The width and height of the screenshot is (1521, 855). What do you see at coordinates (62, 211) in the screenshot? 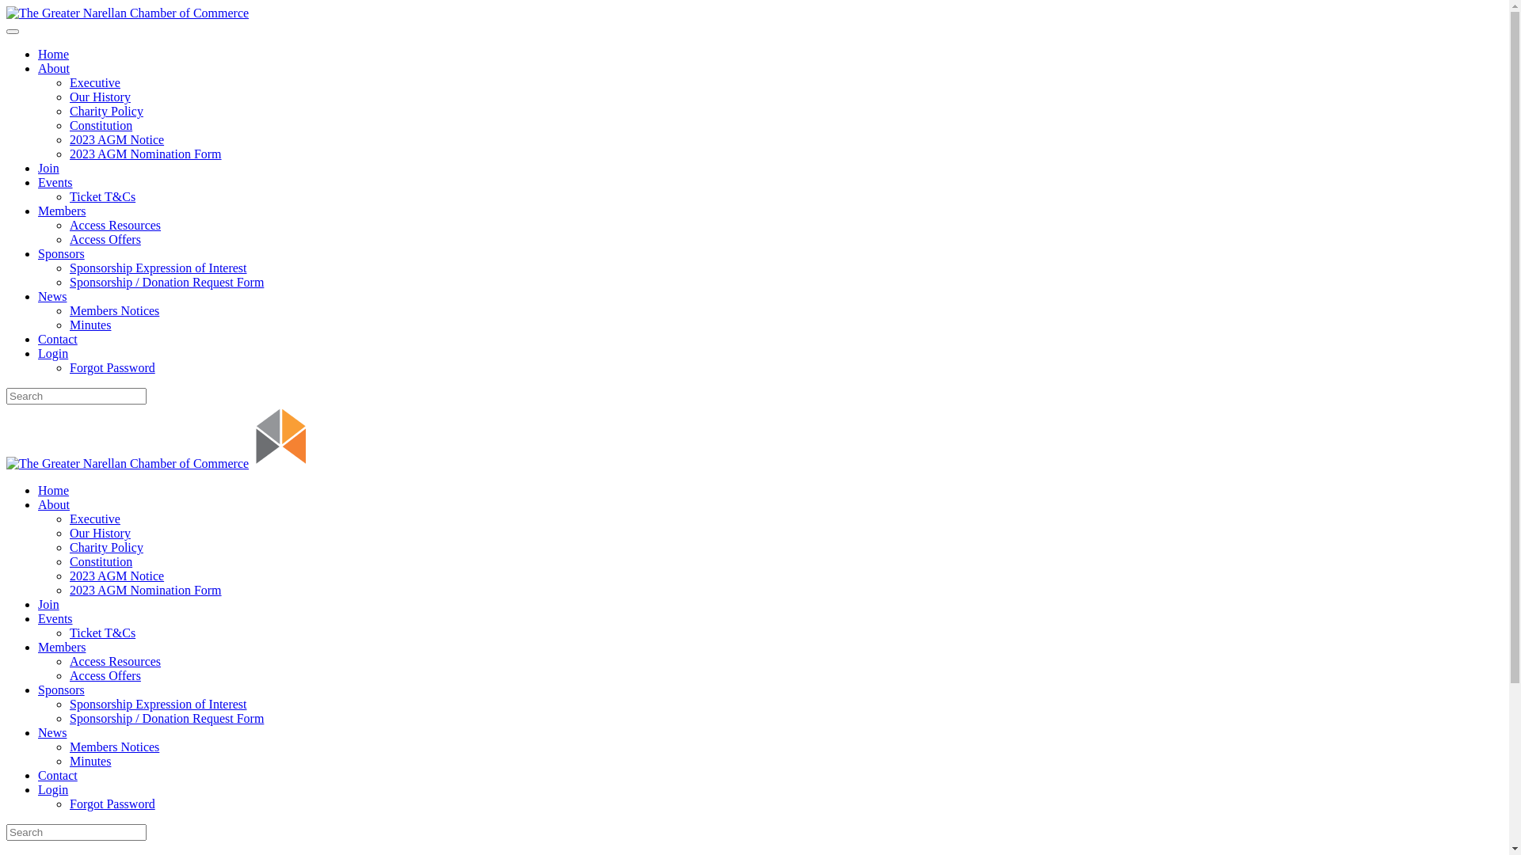
I see `Members` at bounding box center [62, 211].